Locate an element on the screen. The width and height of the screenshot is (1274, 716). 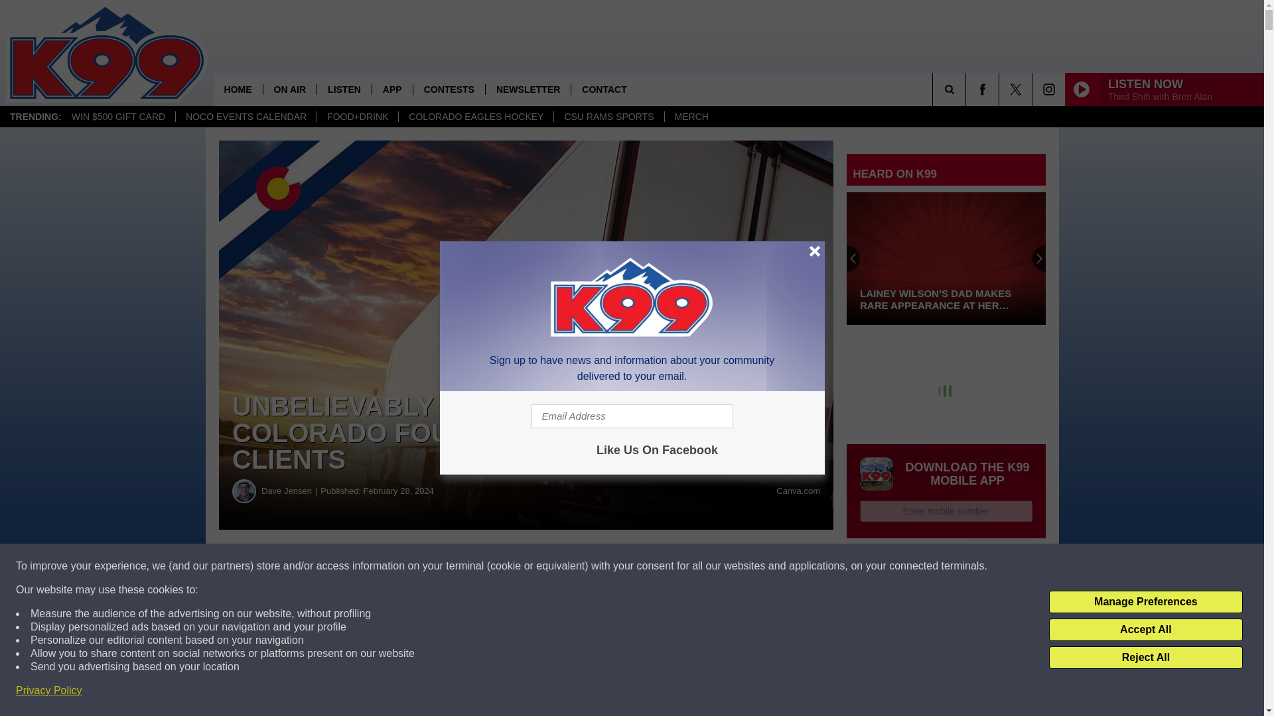
ON AIR is located at coordinates (289, 89).